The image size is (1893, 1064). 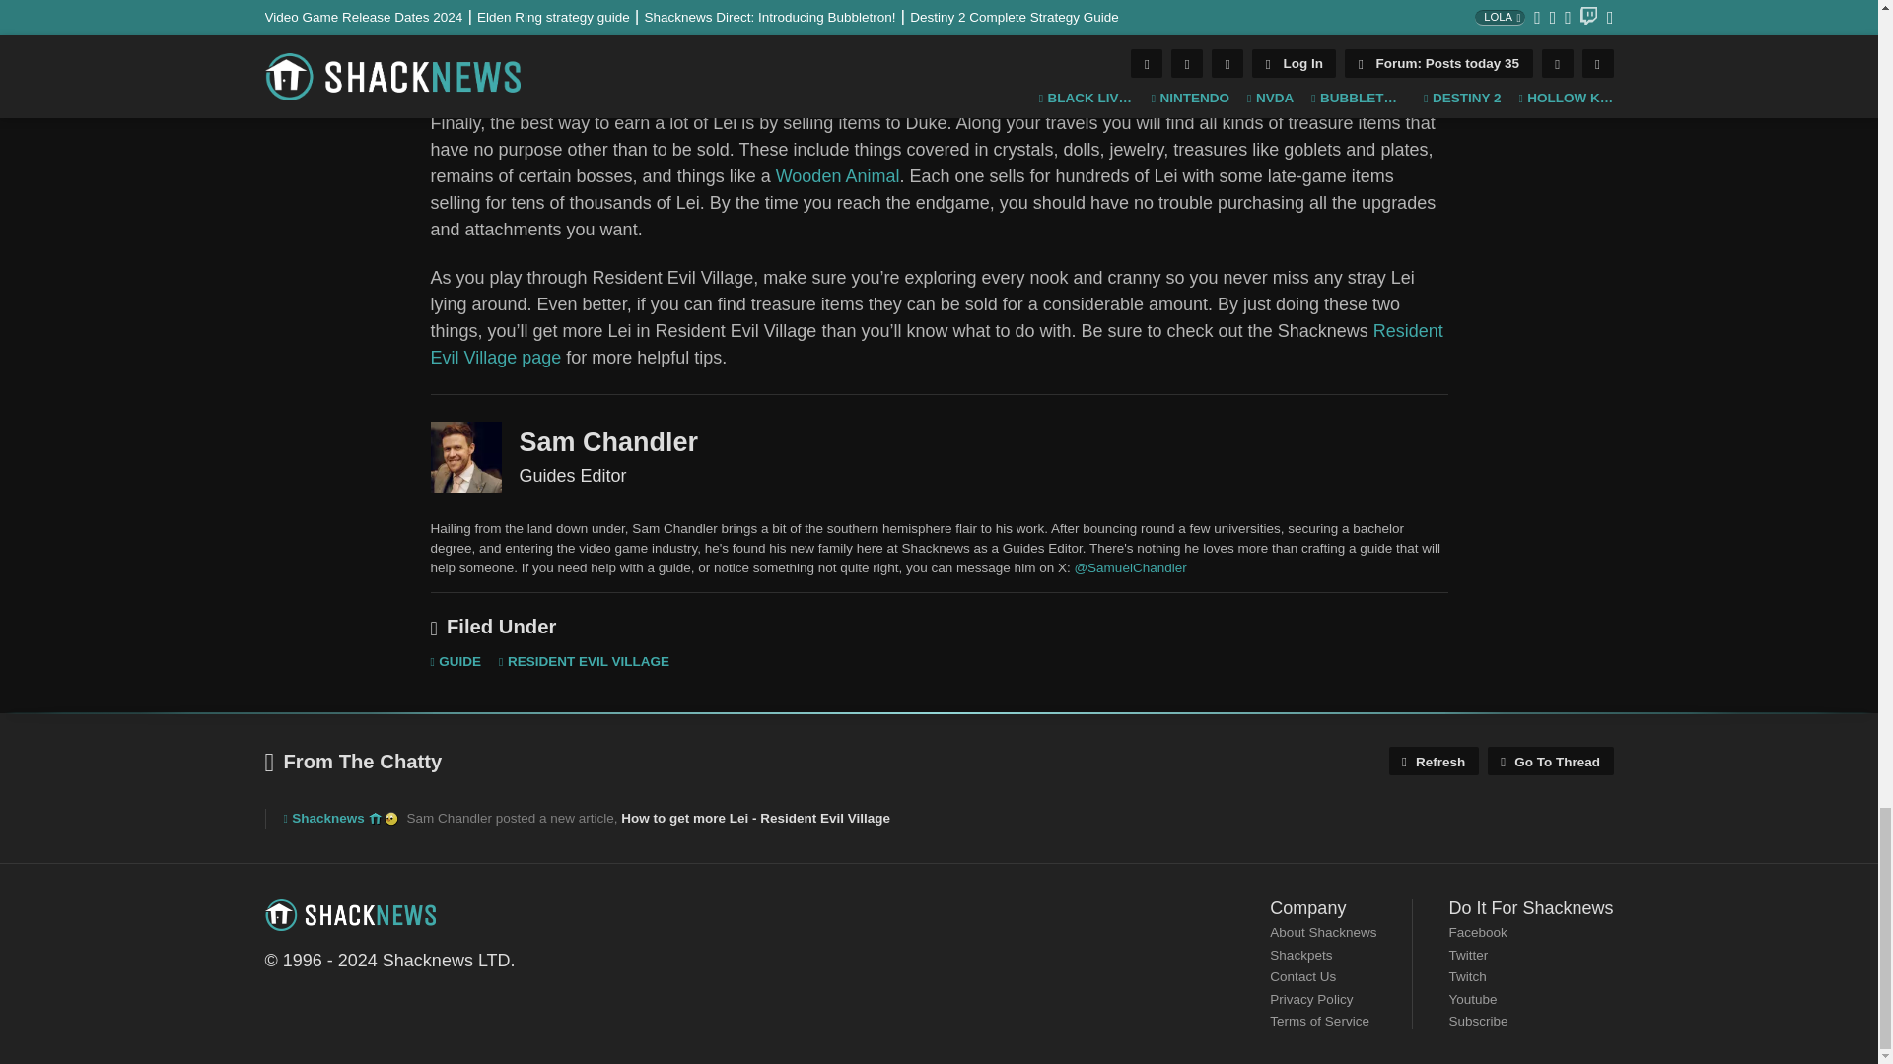 What do you see at coordinates (939, 41) in the screenshot?
I see `resident evil village lei` at bounding box center [939, 41].